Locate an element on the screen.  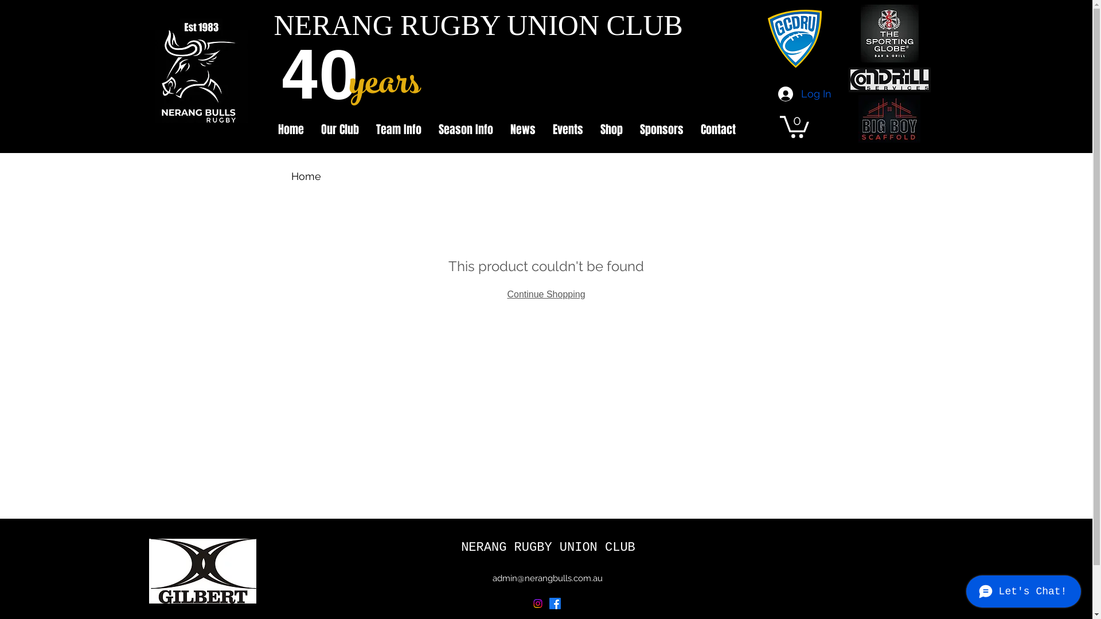
black logo copy.png is located at coordinates (201, 77).